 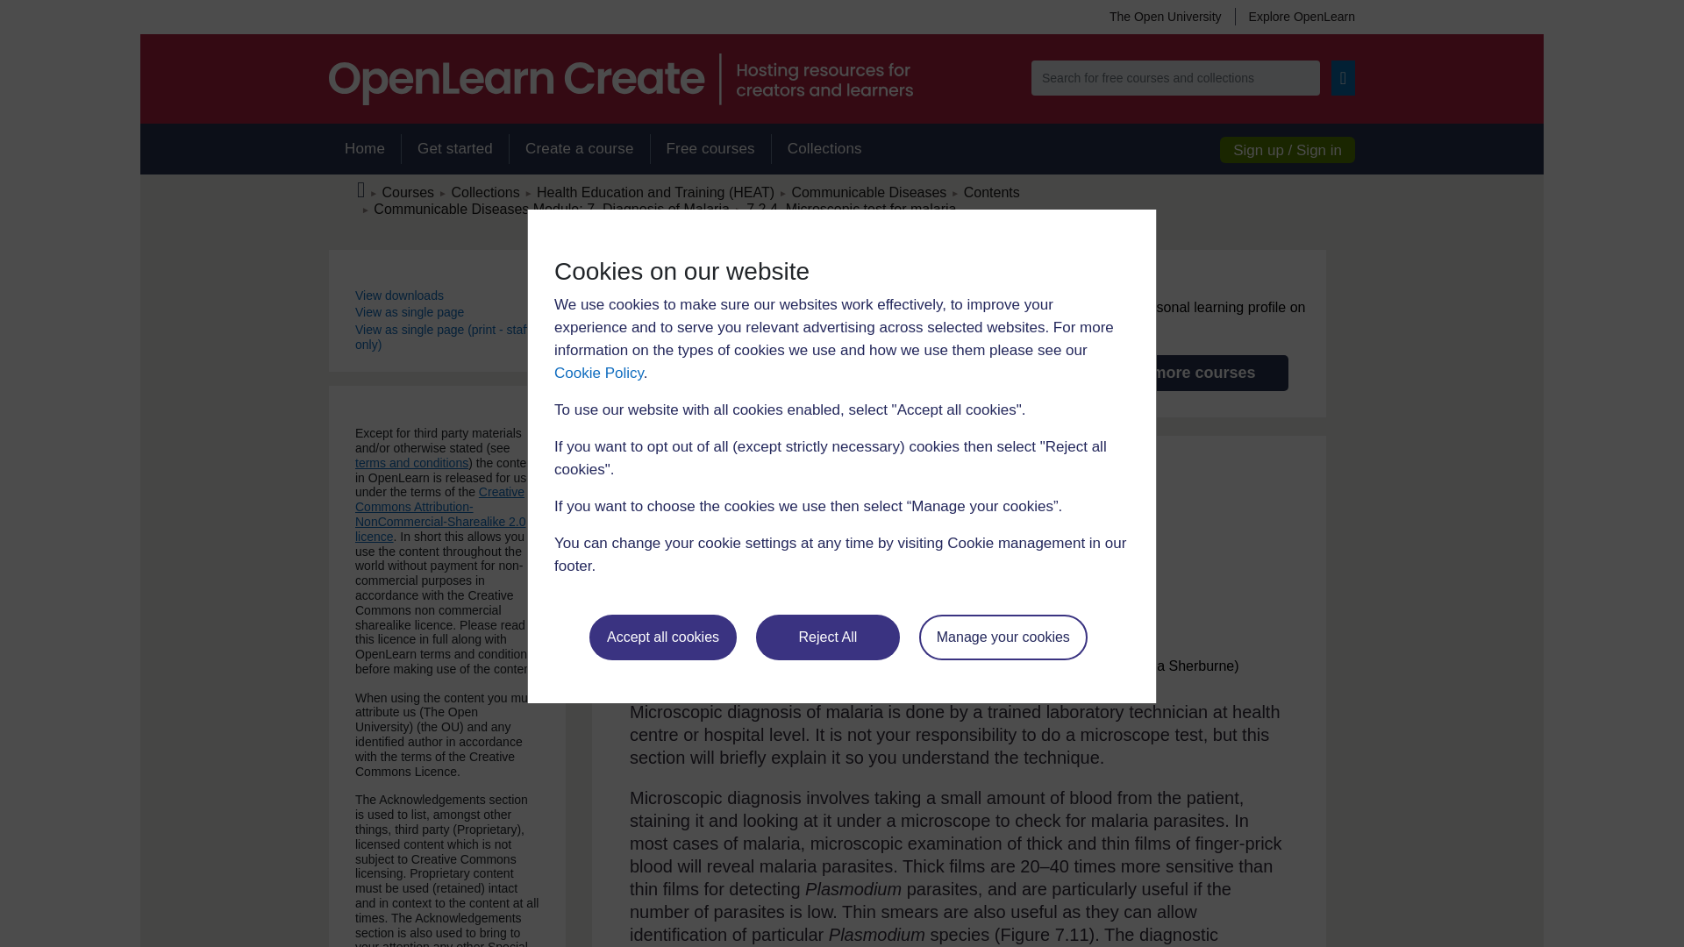 I want to click on Search, so click(x=1344, y=78).